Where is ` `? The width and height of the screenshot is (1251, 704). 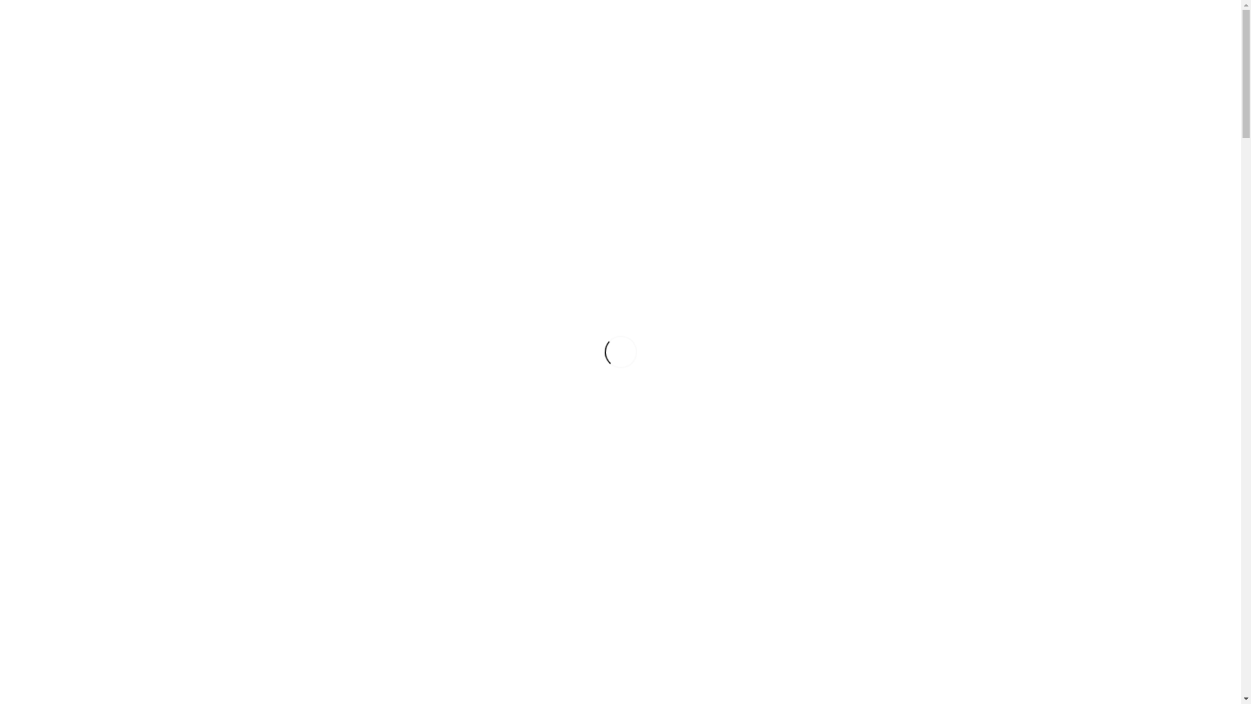   is located at coordinates (620, 667).